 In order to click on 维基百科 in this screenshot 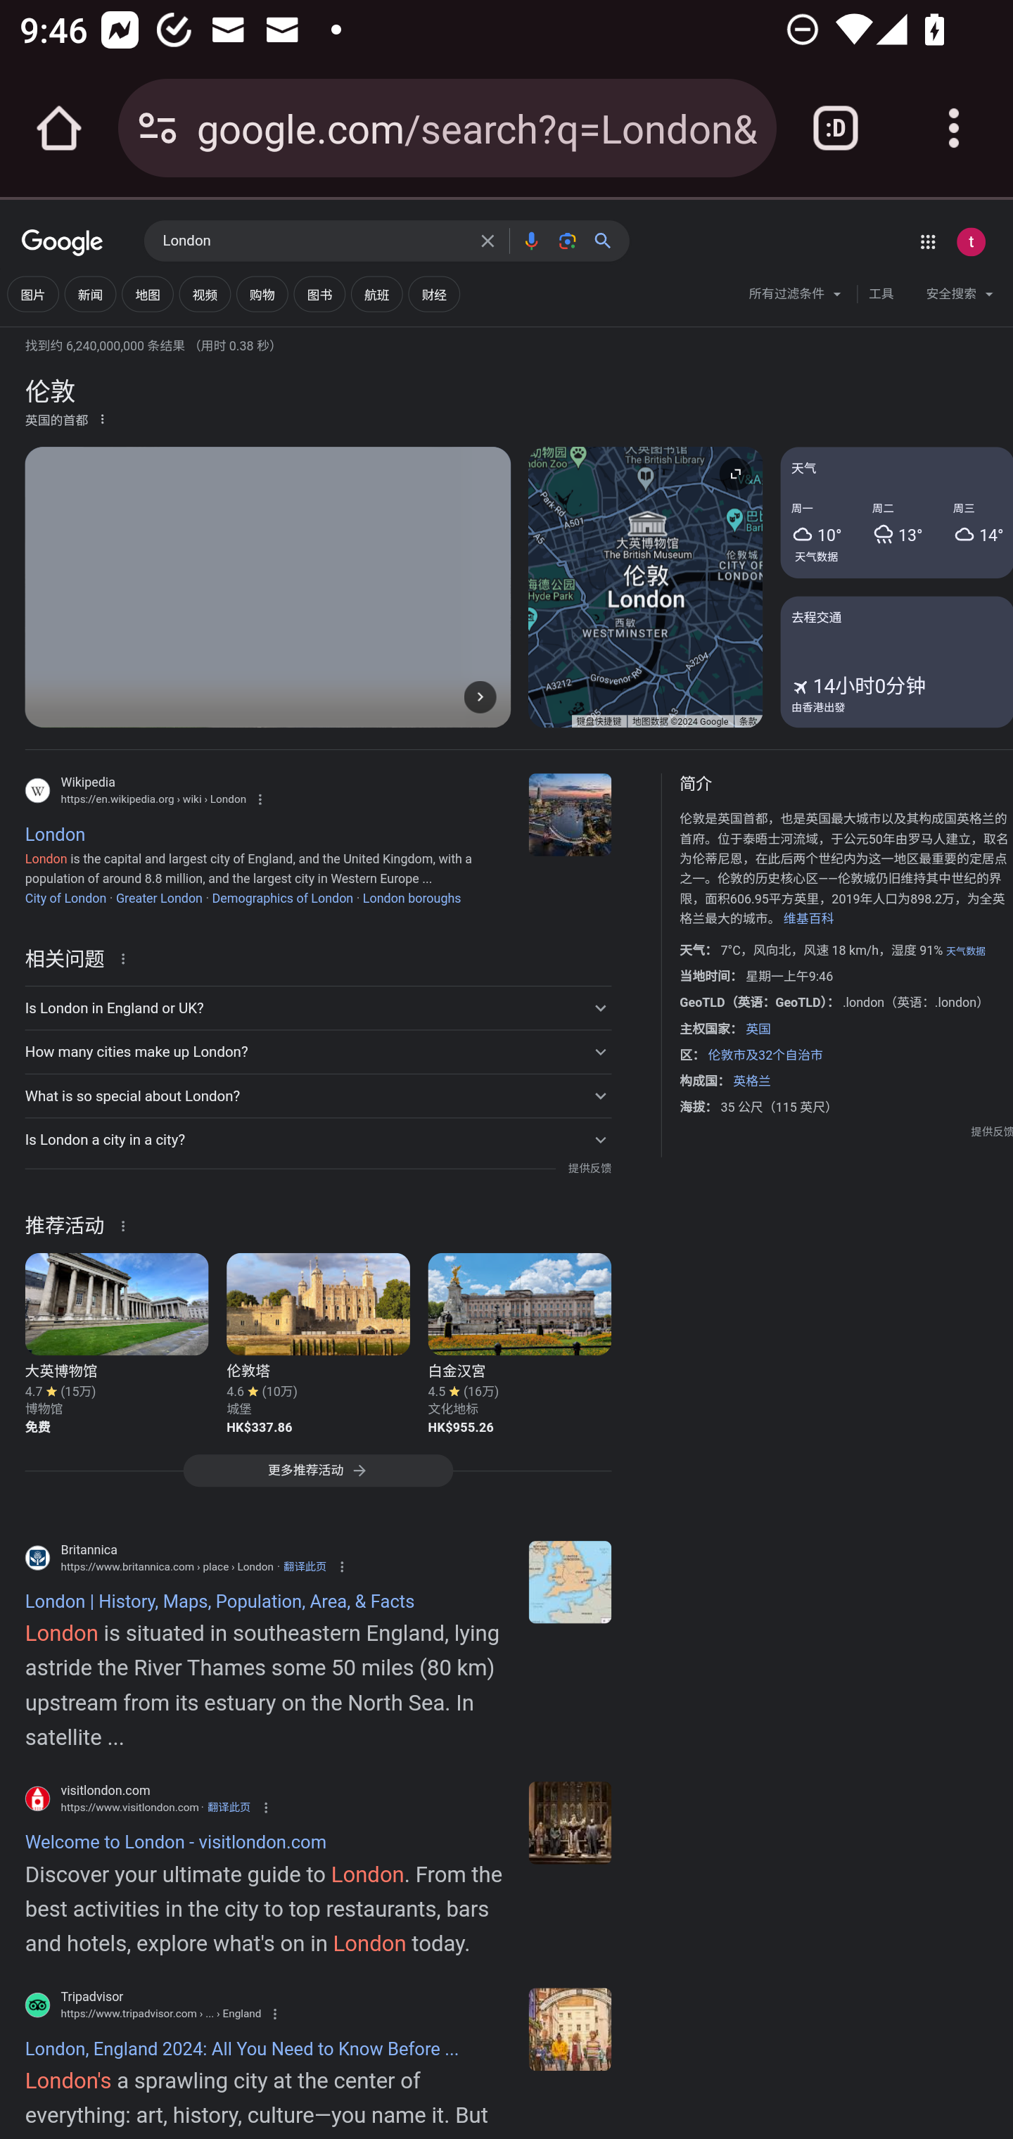, I will do `click(809, 919)`.